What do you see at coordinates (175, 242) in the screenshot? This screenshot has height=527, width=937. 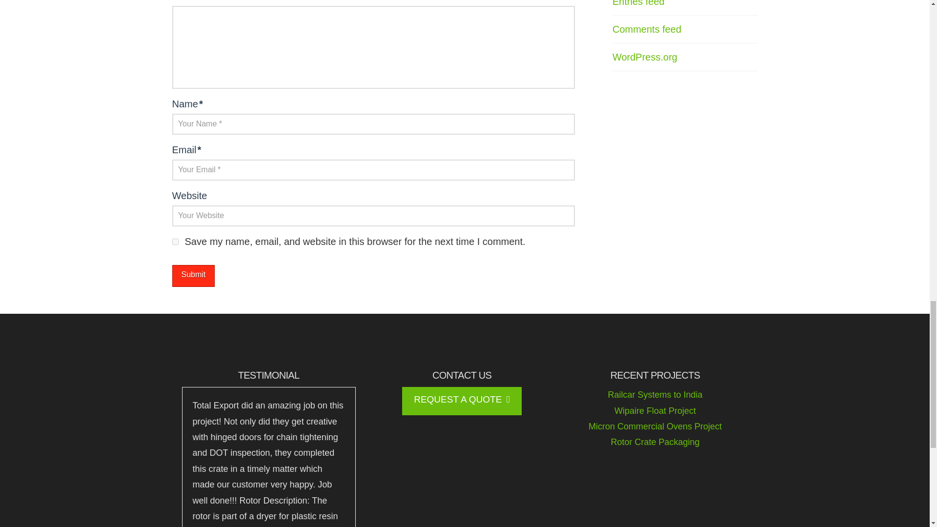 I see `yes` at bounding box center [175, 242].